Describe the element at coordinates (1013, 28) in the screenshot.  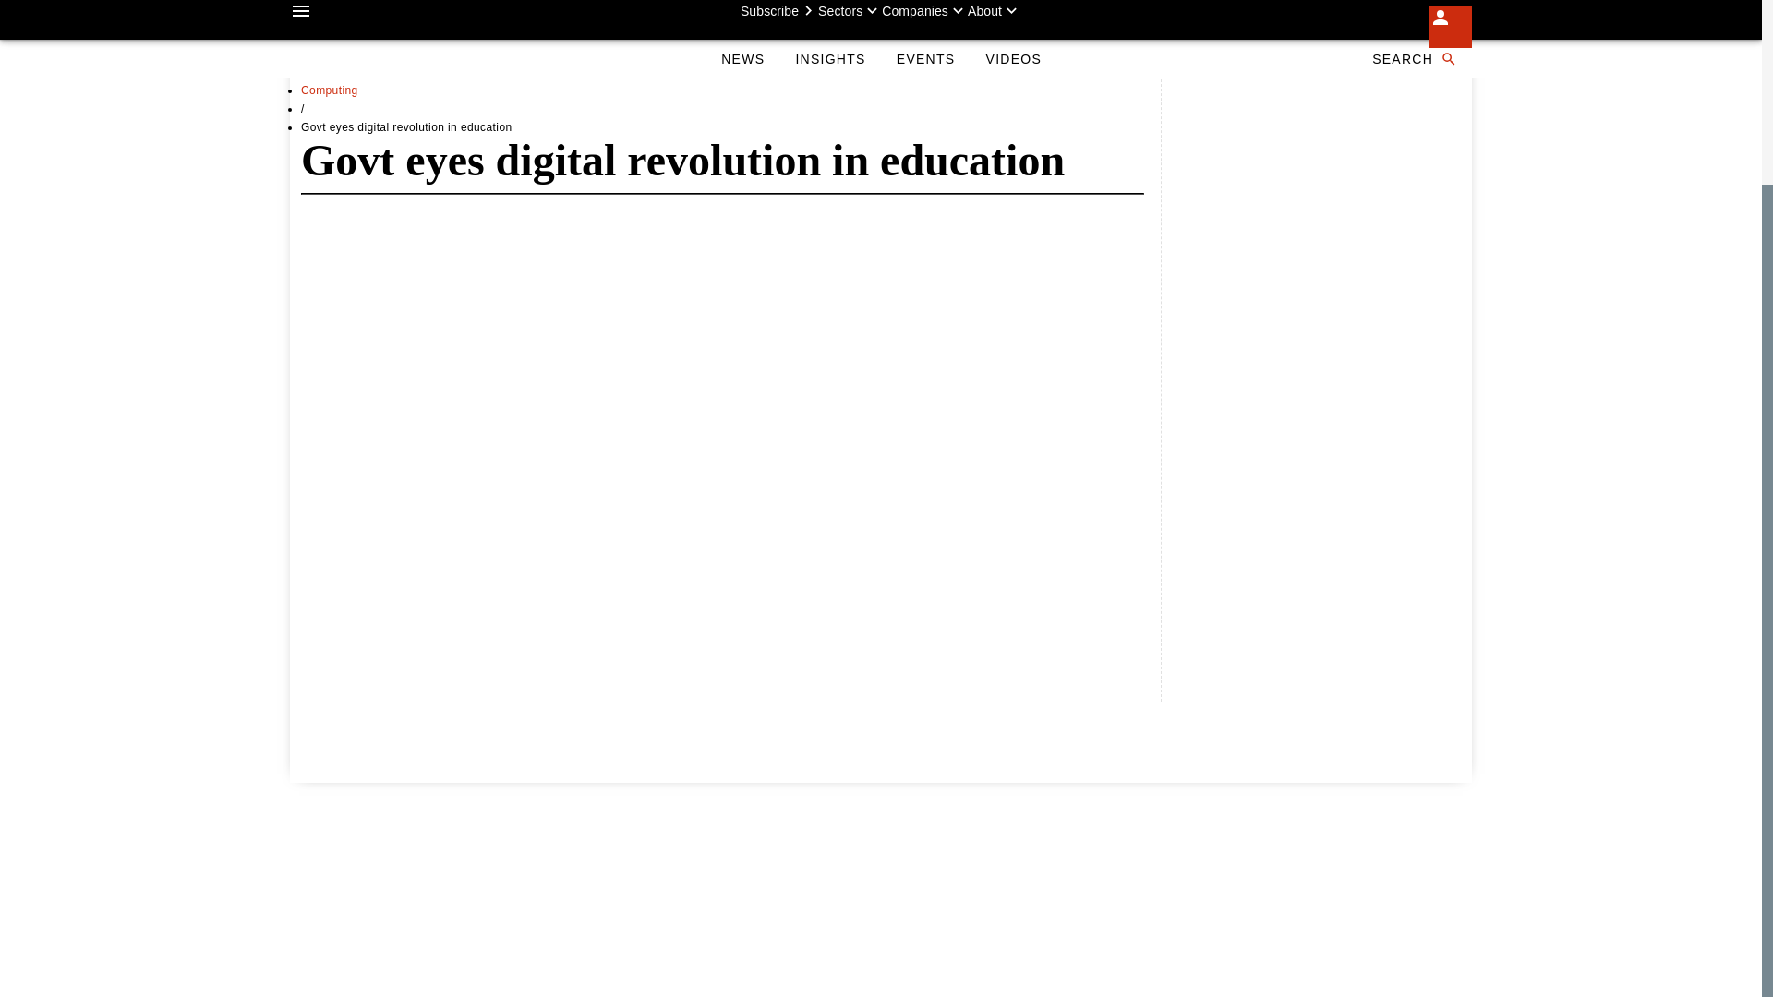
I see `VIDEOS` at that location.